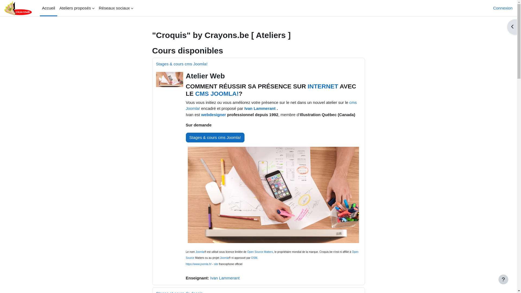 The width and height of the screenshot is (521, 293). I want to click on OSM, so click(254, 258).